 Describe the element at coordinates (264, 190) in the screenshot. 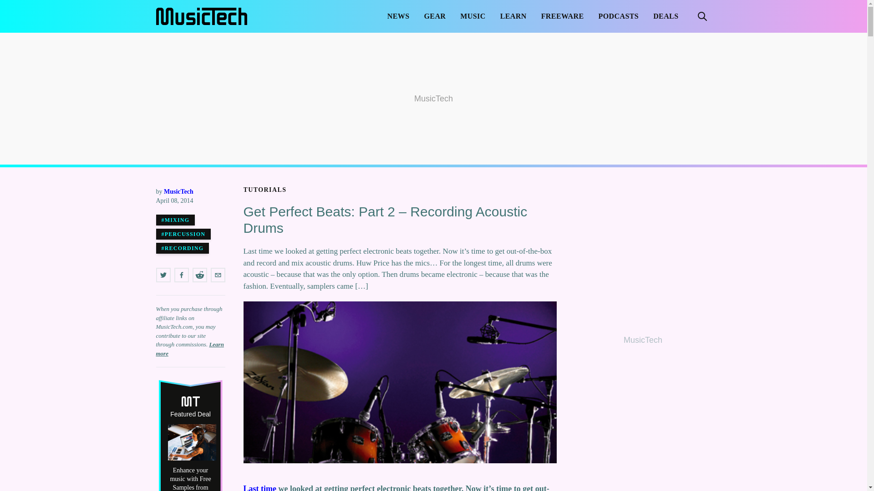

I see `TUTORIALS` at that location.